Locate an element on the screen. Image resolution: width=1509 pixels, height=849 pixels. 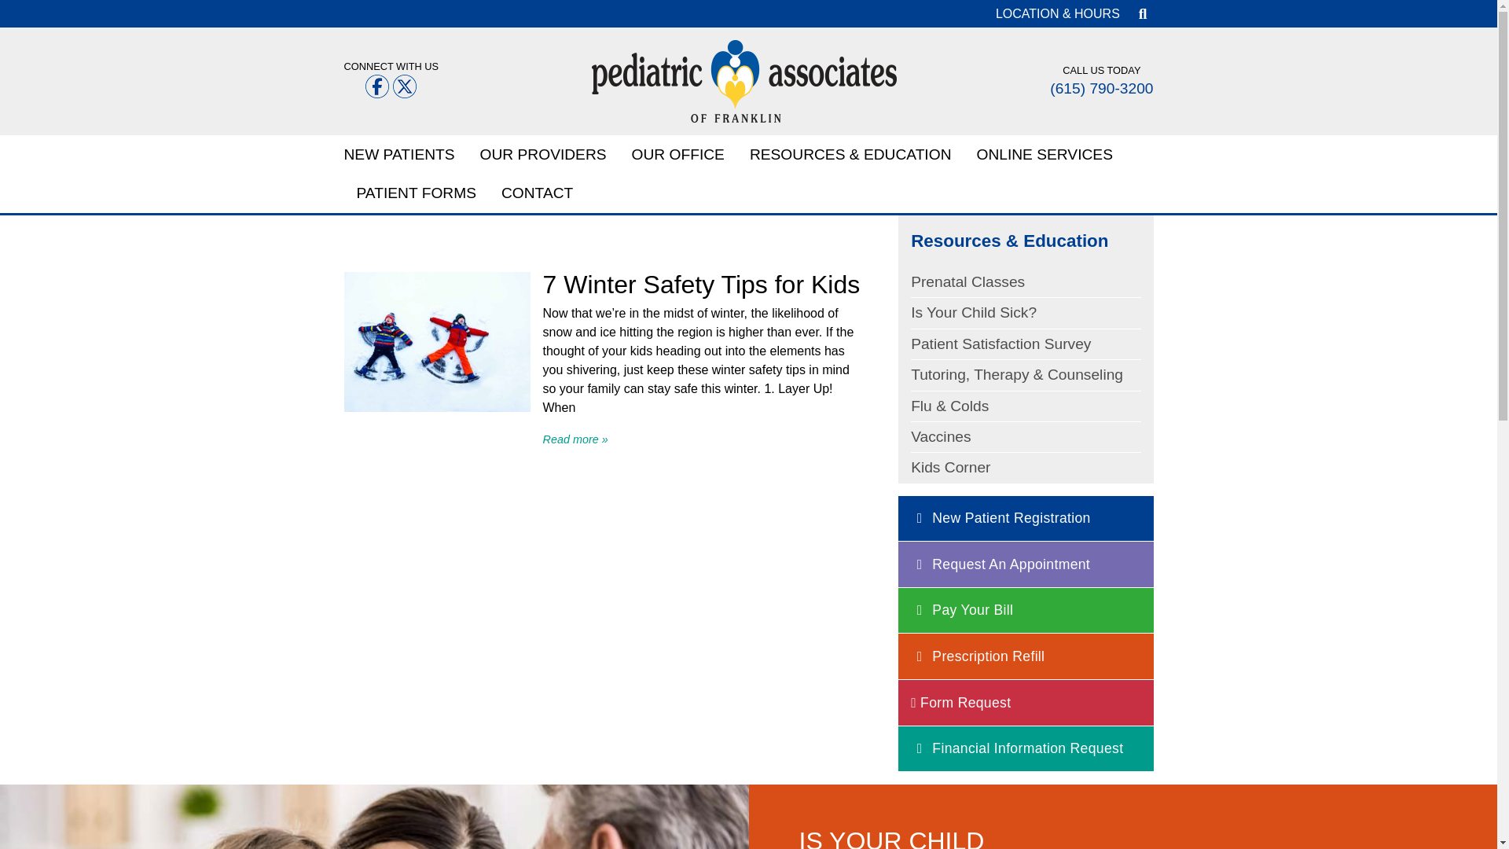
7 Winter Safety Tips for Kids is located at coordinates (701, 285).